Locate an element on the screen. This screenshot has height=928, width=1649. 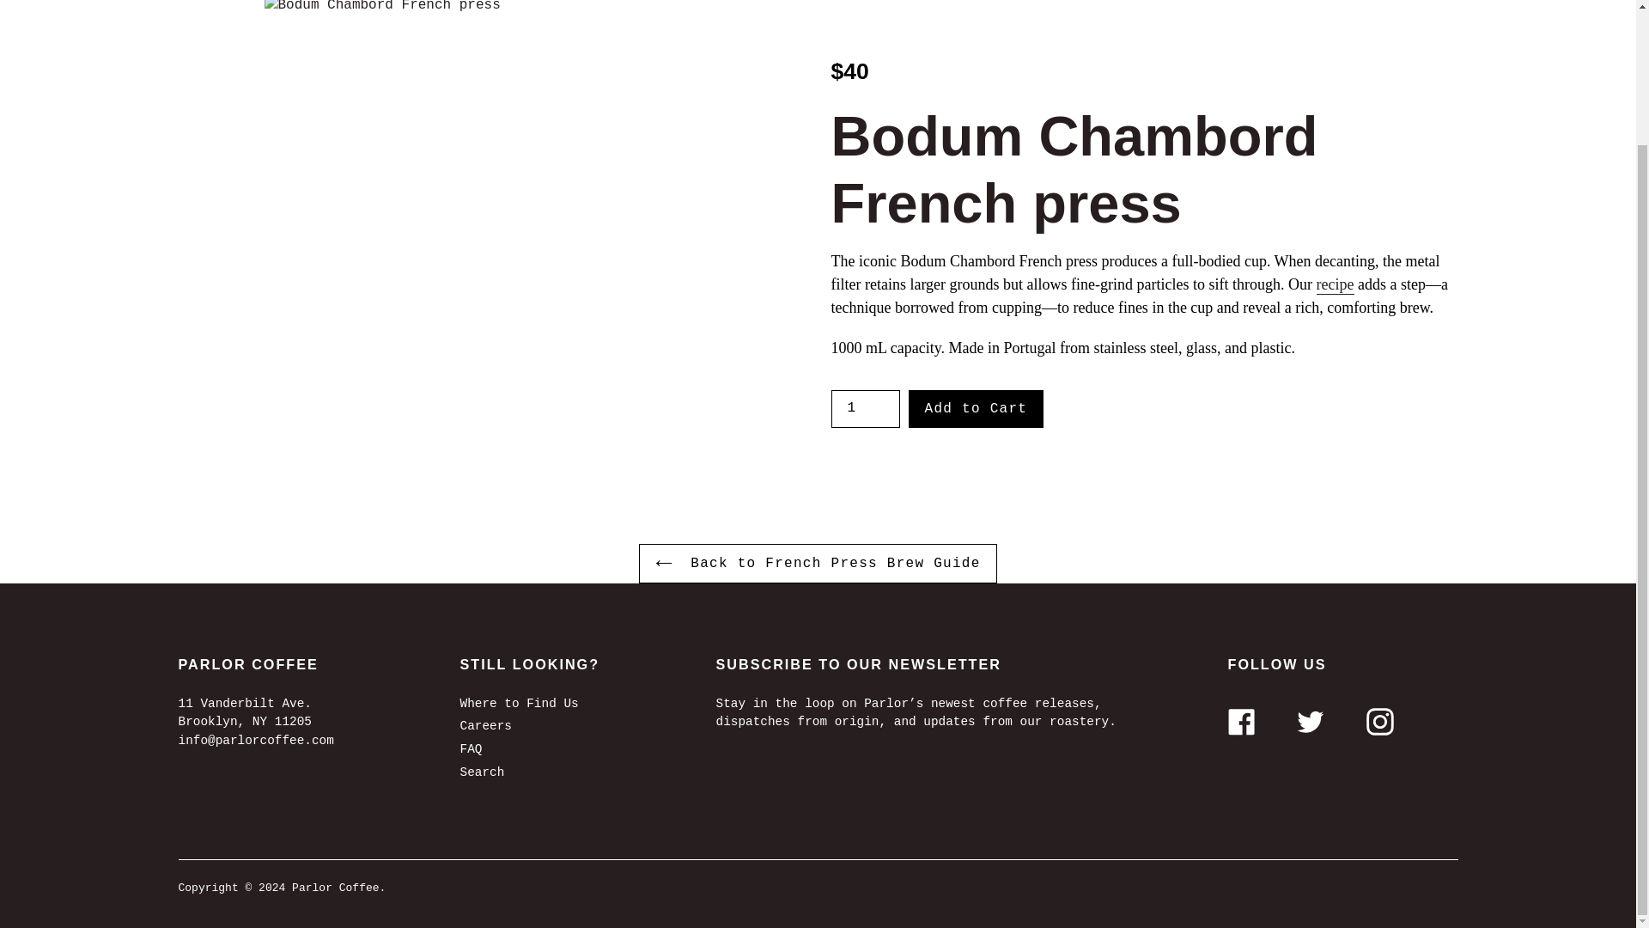
1 is located at coordinates (866, 408).